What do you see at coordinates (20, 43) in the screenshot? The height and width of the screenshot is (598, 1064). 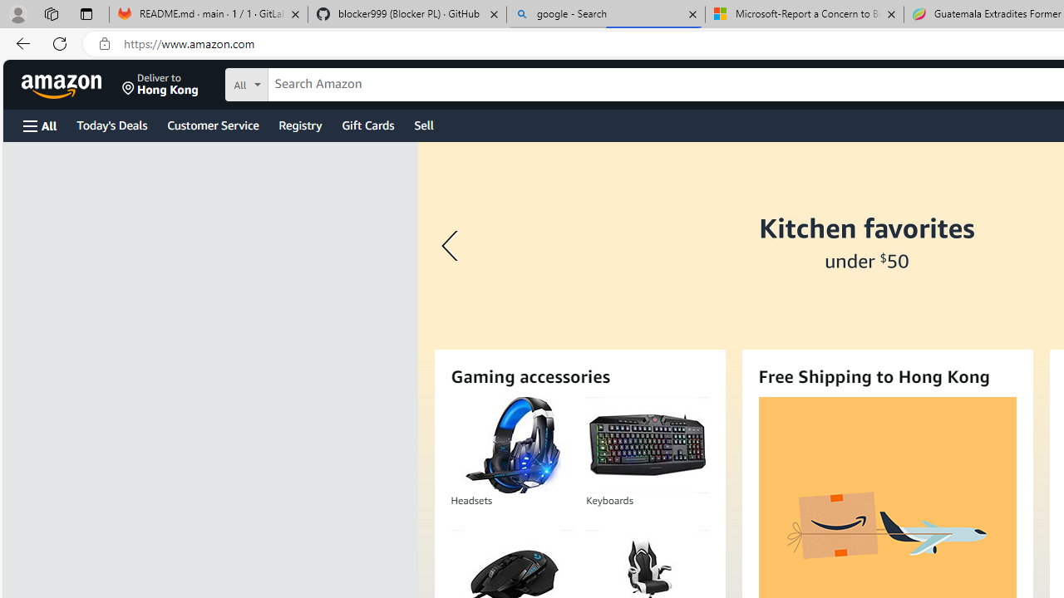 I see `Back` at bounding box center [20, 43].